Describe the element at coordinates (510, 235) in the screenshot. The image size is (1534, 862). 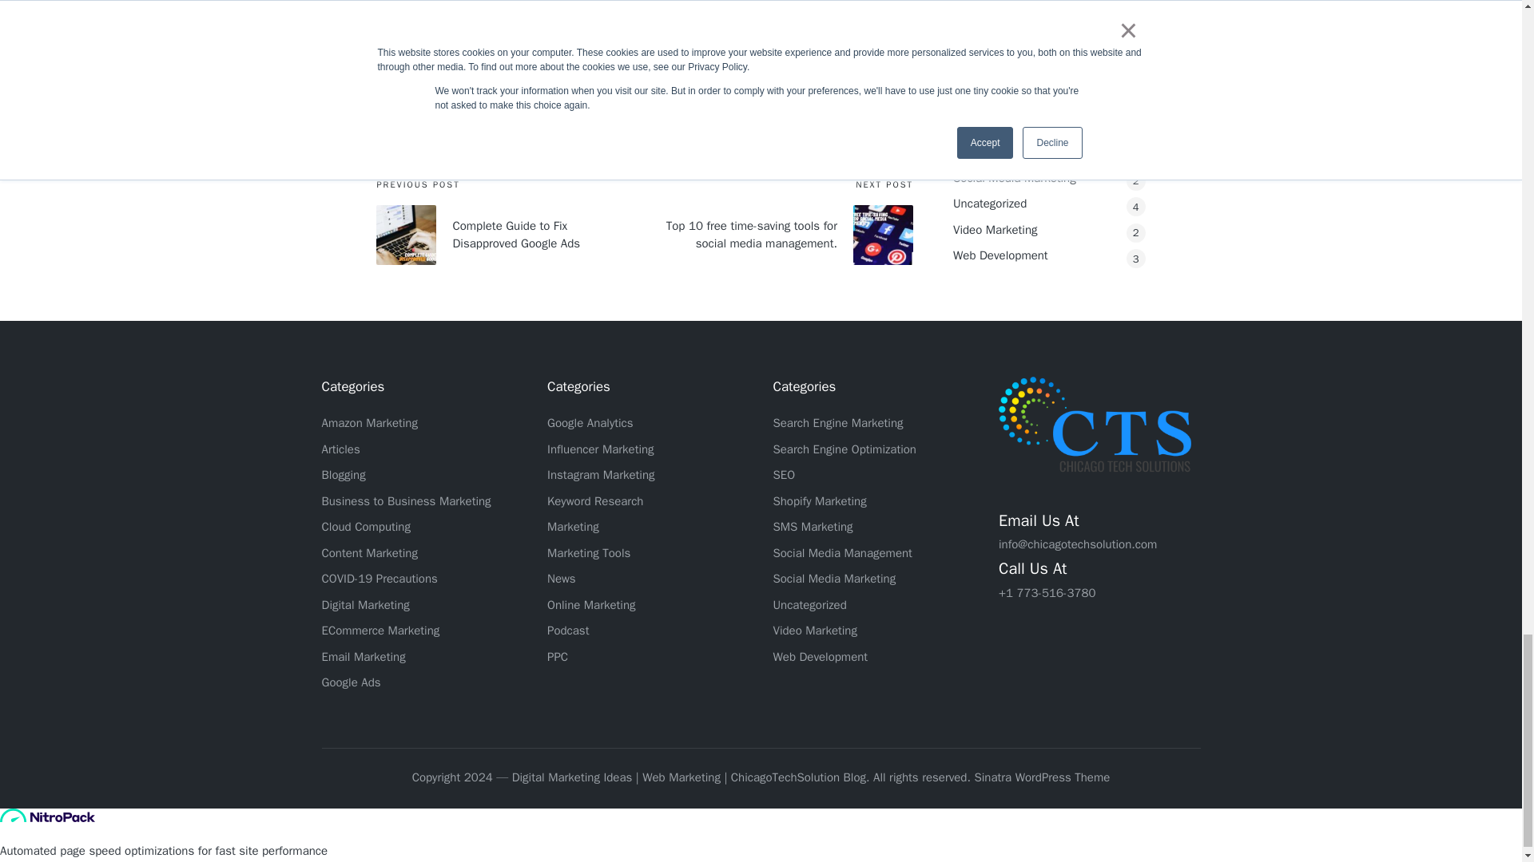
I see `Complete Guide to Fix Disapproved Google Ads` at that location.